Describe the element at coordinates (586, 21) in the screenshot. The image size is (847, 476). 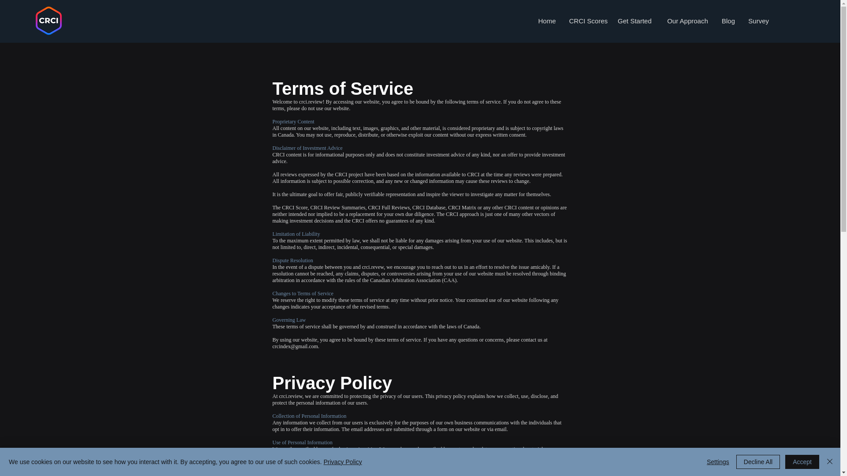
I see `CRCI Scores` at that location.